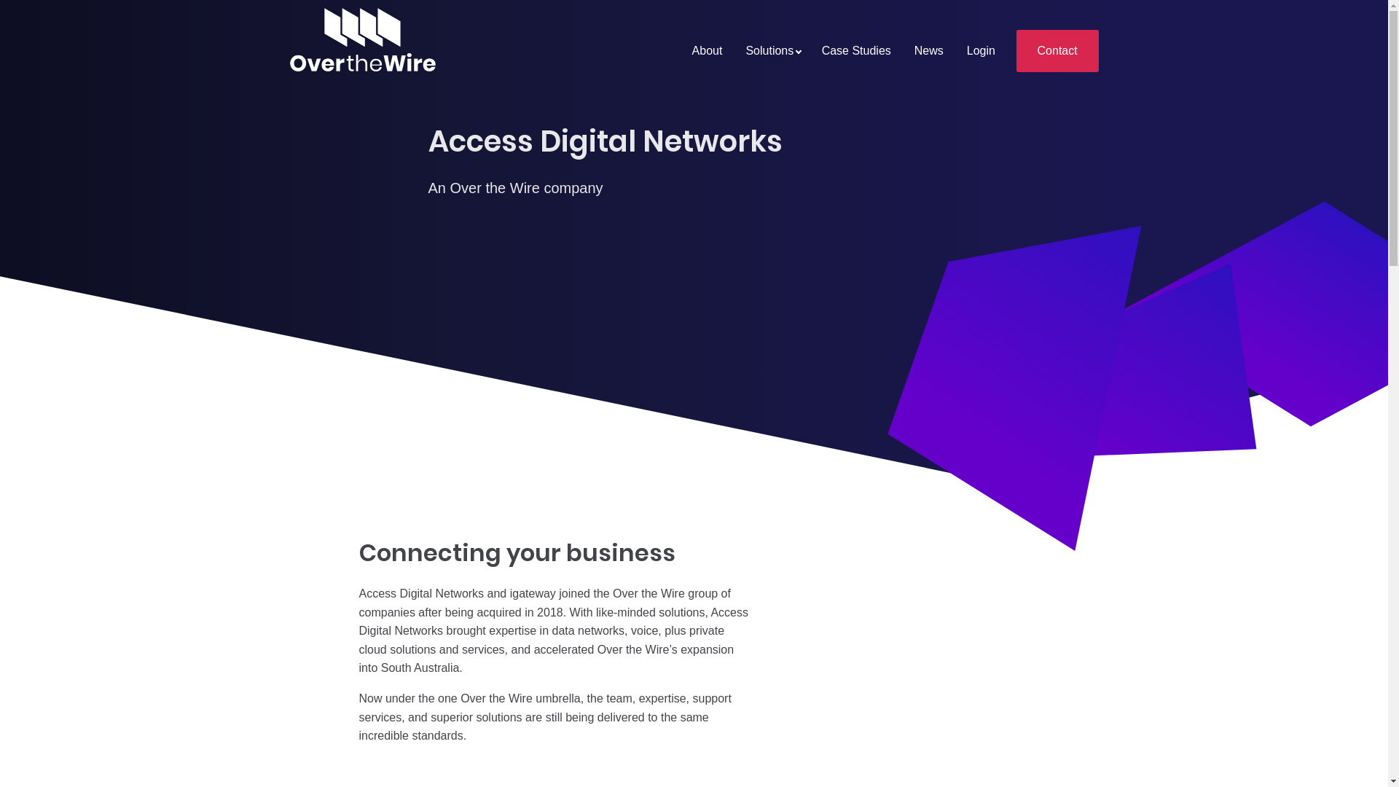 Image resolution: width=1399 pixels, height=787 pixels. Describe the element at coordinates (772, 51) in the screenshot. I see `Solutions` at that location.